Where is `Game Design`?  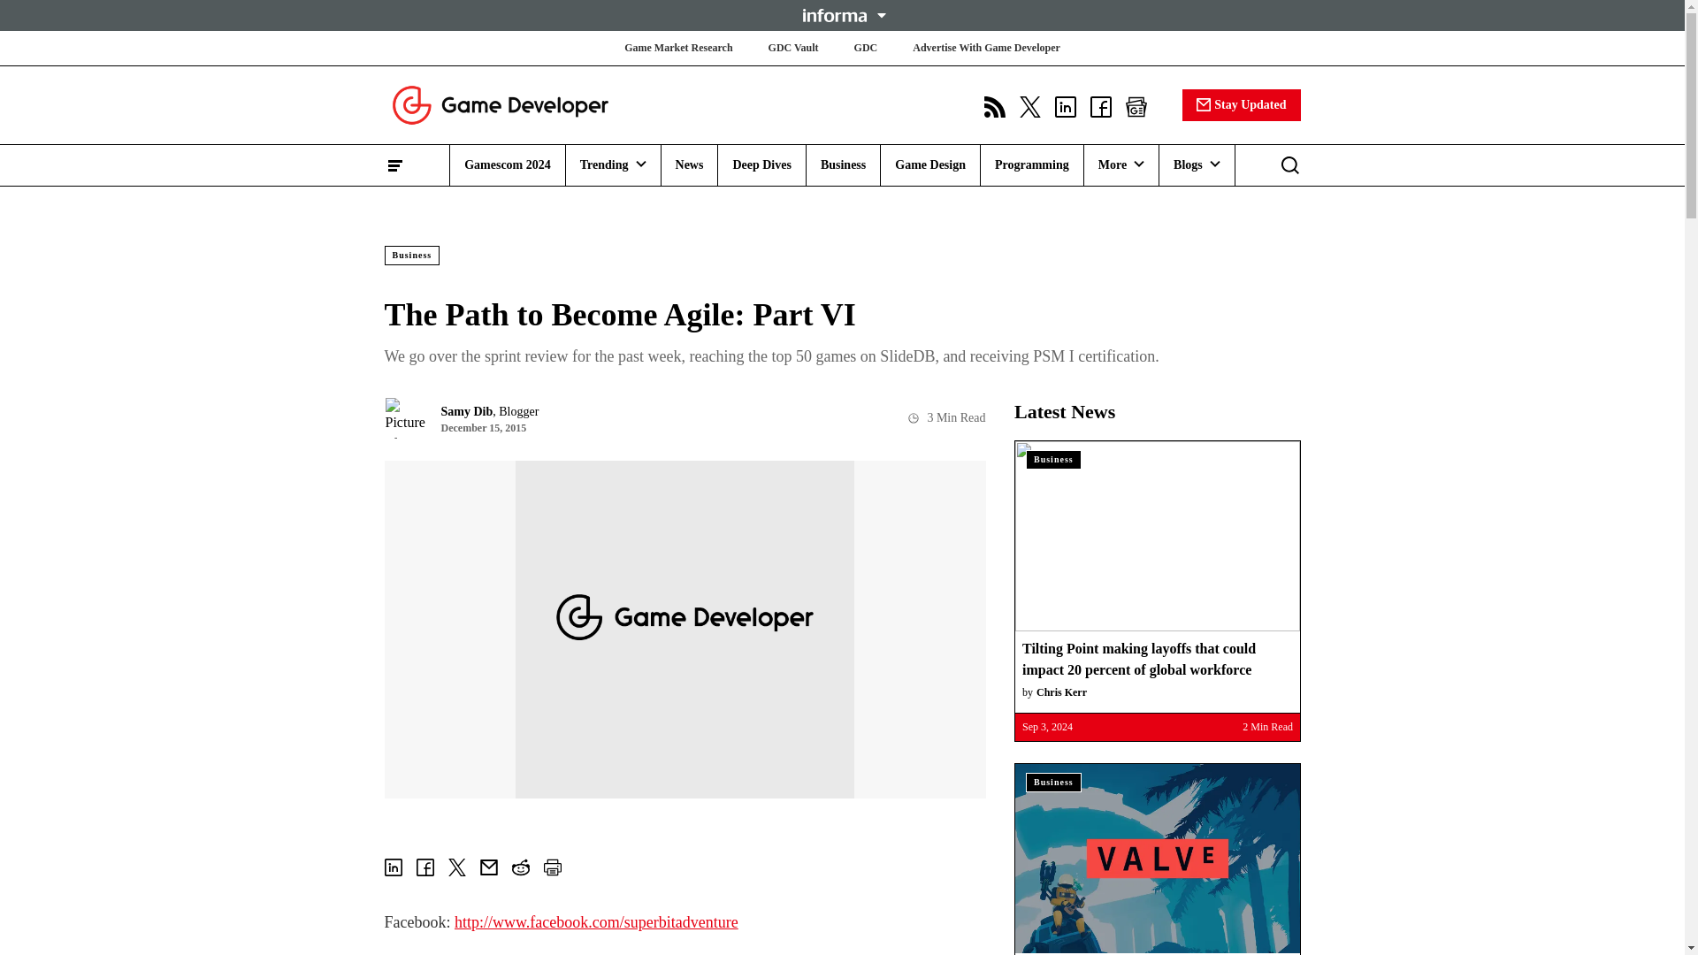 Game Design is located at coordinates (930, 164).